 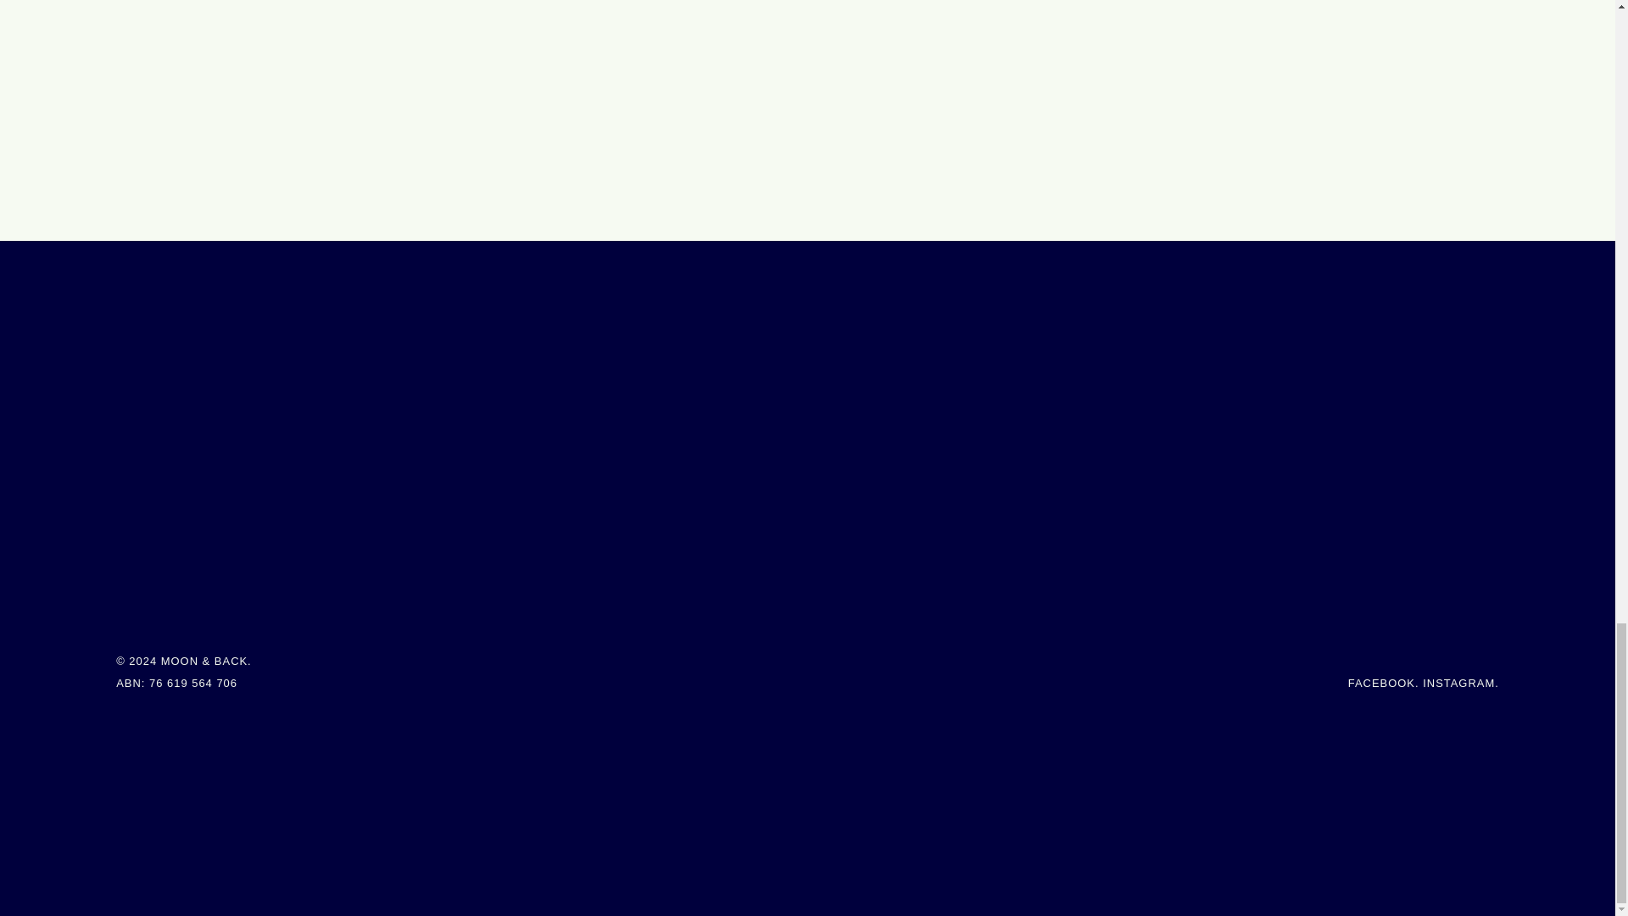 What do you see at coordinates (1458, 684) in the screenshot?
I see `Moon and Back on Instagram` at bounding box center [1458, 684].